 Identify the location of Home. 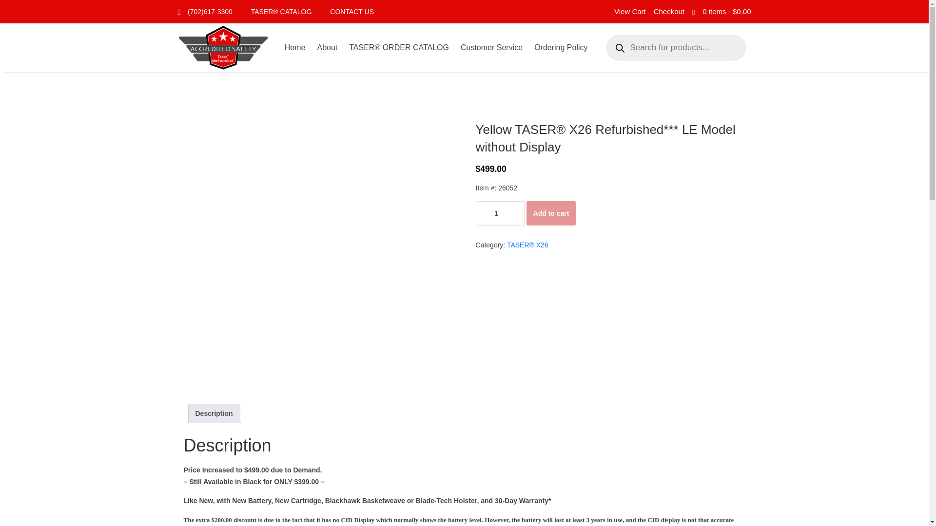
(295, 48).